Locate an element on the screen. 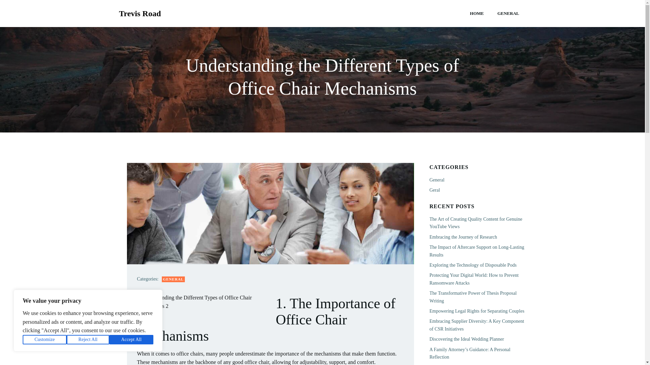 This screenshot has height=365, width=650. Reject All is located at coordinates (88, 340).